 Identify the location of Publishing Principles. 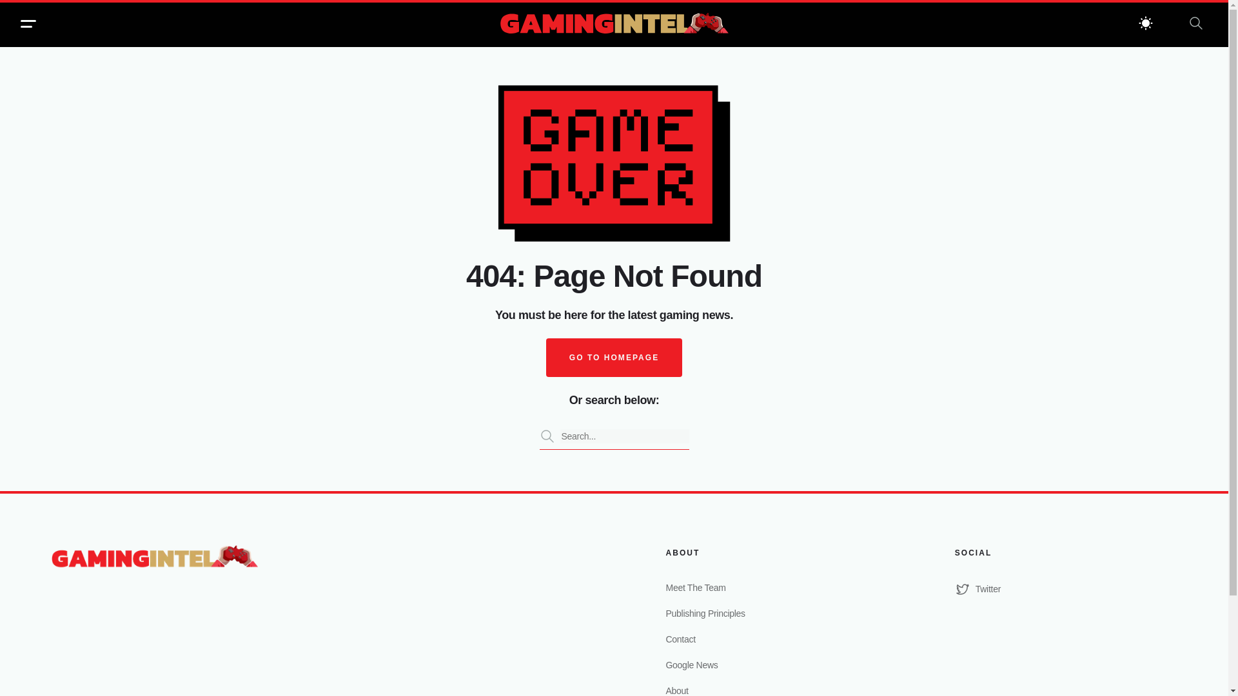
(776, 614).